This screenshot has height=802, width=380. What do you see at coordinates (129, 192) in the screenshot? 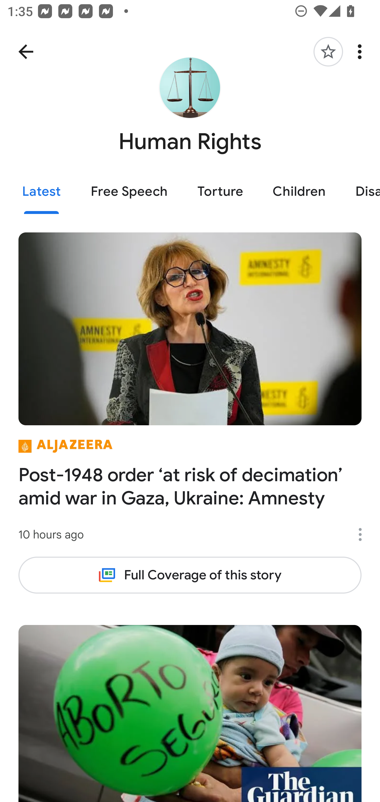
I see `Free Speech` at bounding box center [129, 192].